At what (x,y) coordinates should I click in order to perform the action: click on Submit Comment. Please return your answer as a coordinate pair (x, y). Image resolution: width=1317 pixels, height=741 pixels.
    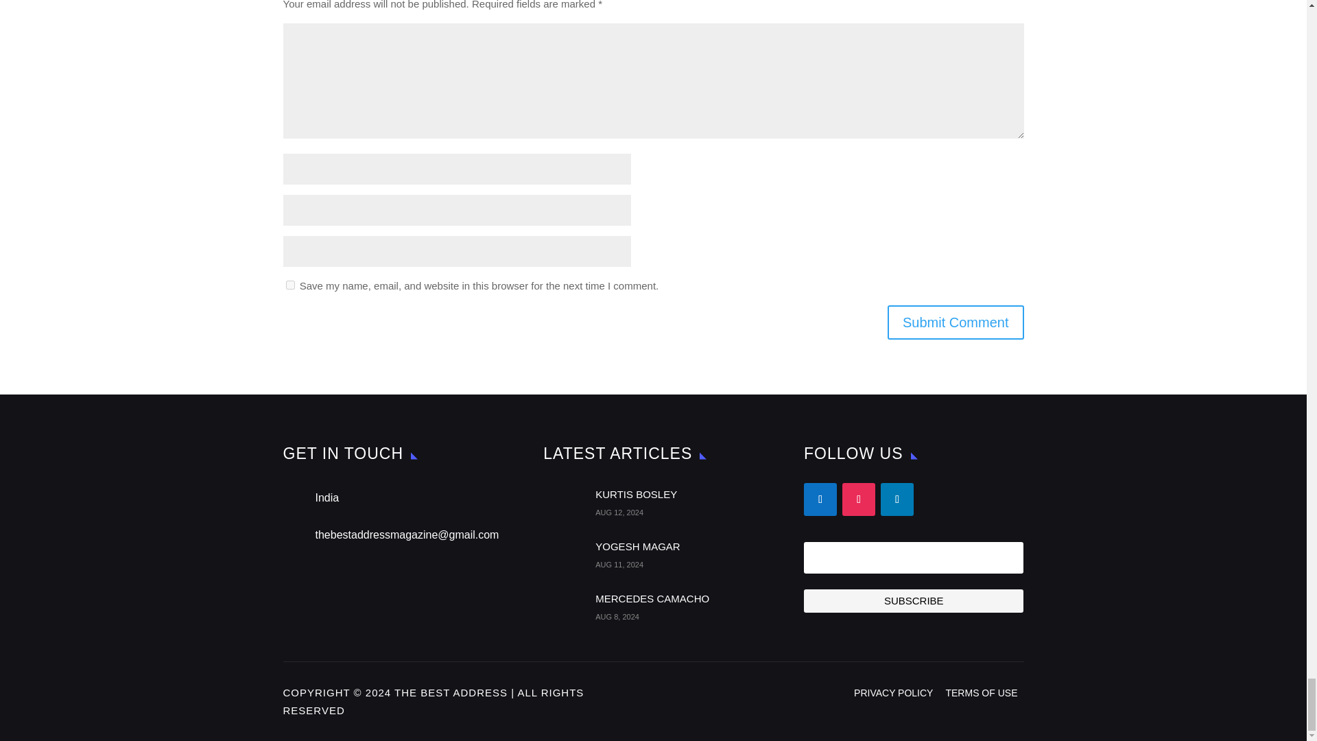
    Looking at the image, I should click on (956, 322).